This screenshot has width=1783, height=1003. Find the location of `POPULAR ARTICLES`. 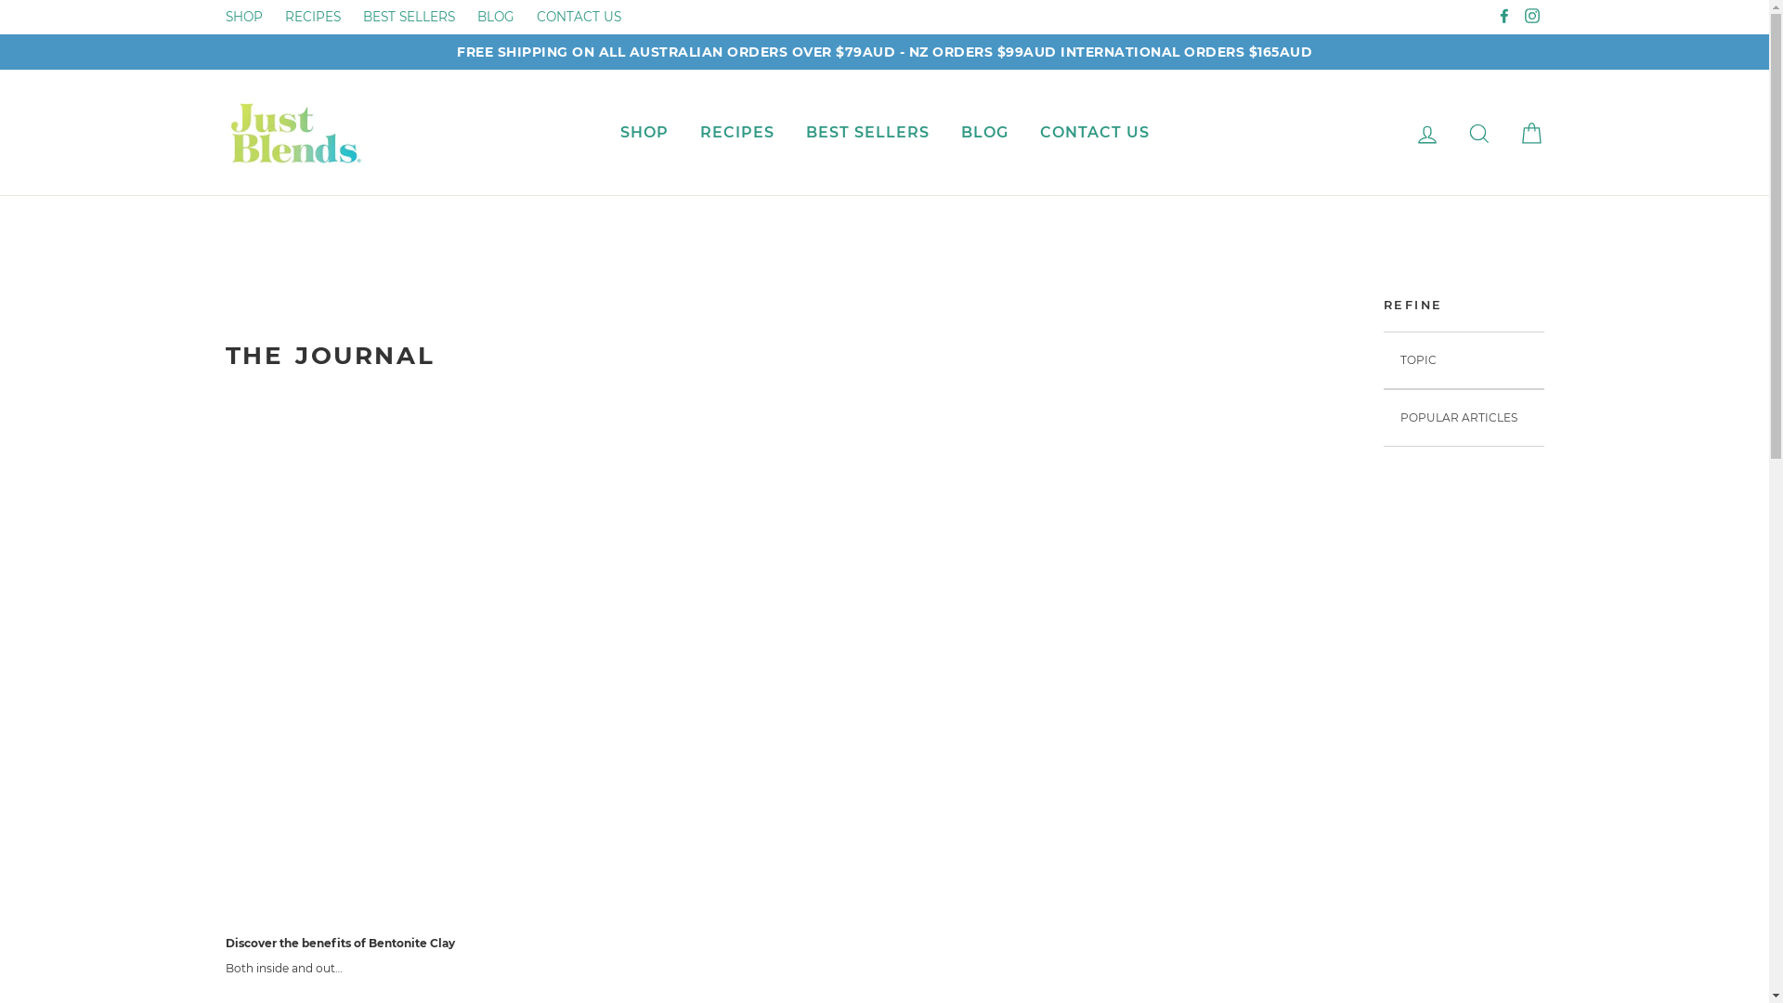

POPULAR ARTICLES is located at coordinates (1464, 418).